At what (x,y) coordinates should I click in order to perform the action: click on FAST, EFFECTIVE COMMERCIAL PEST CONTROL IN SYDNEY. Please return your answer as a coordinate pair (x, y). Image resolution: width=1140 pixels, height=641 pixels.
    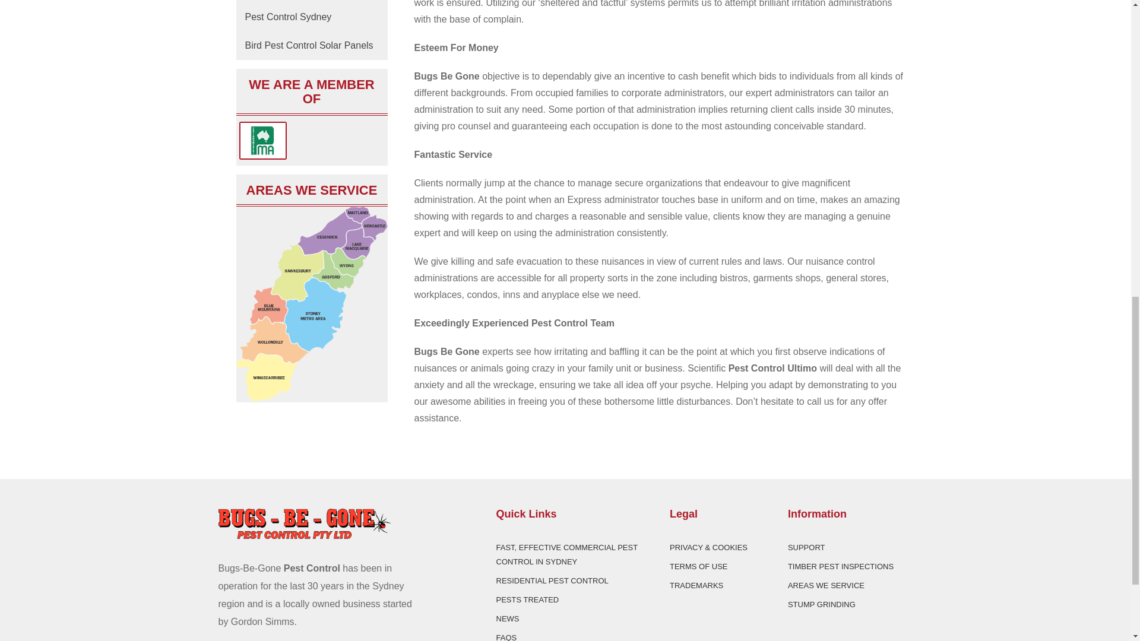
    Looking at the image, I should click on (566, 554).